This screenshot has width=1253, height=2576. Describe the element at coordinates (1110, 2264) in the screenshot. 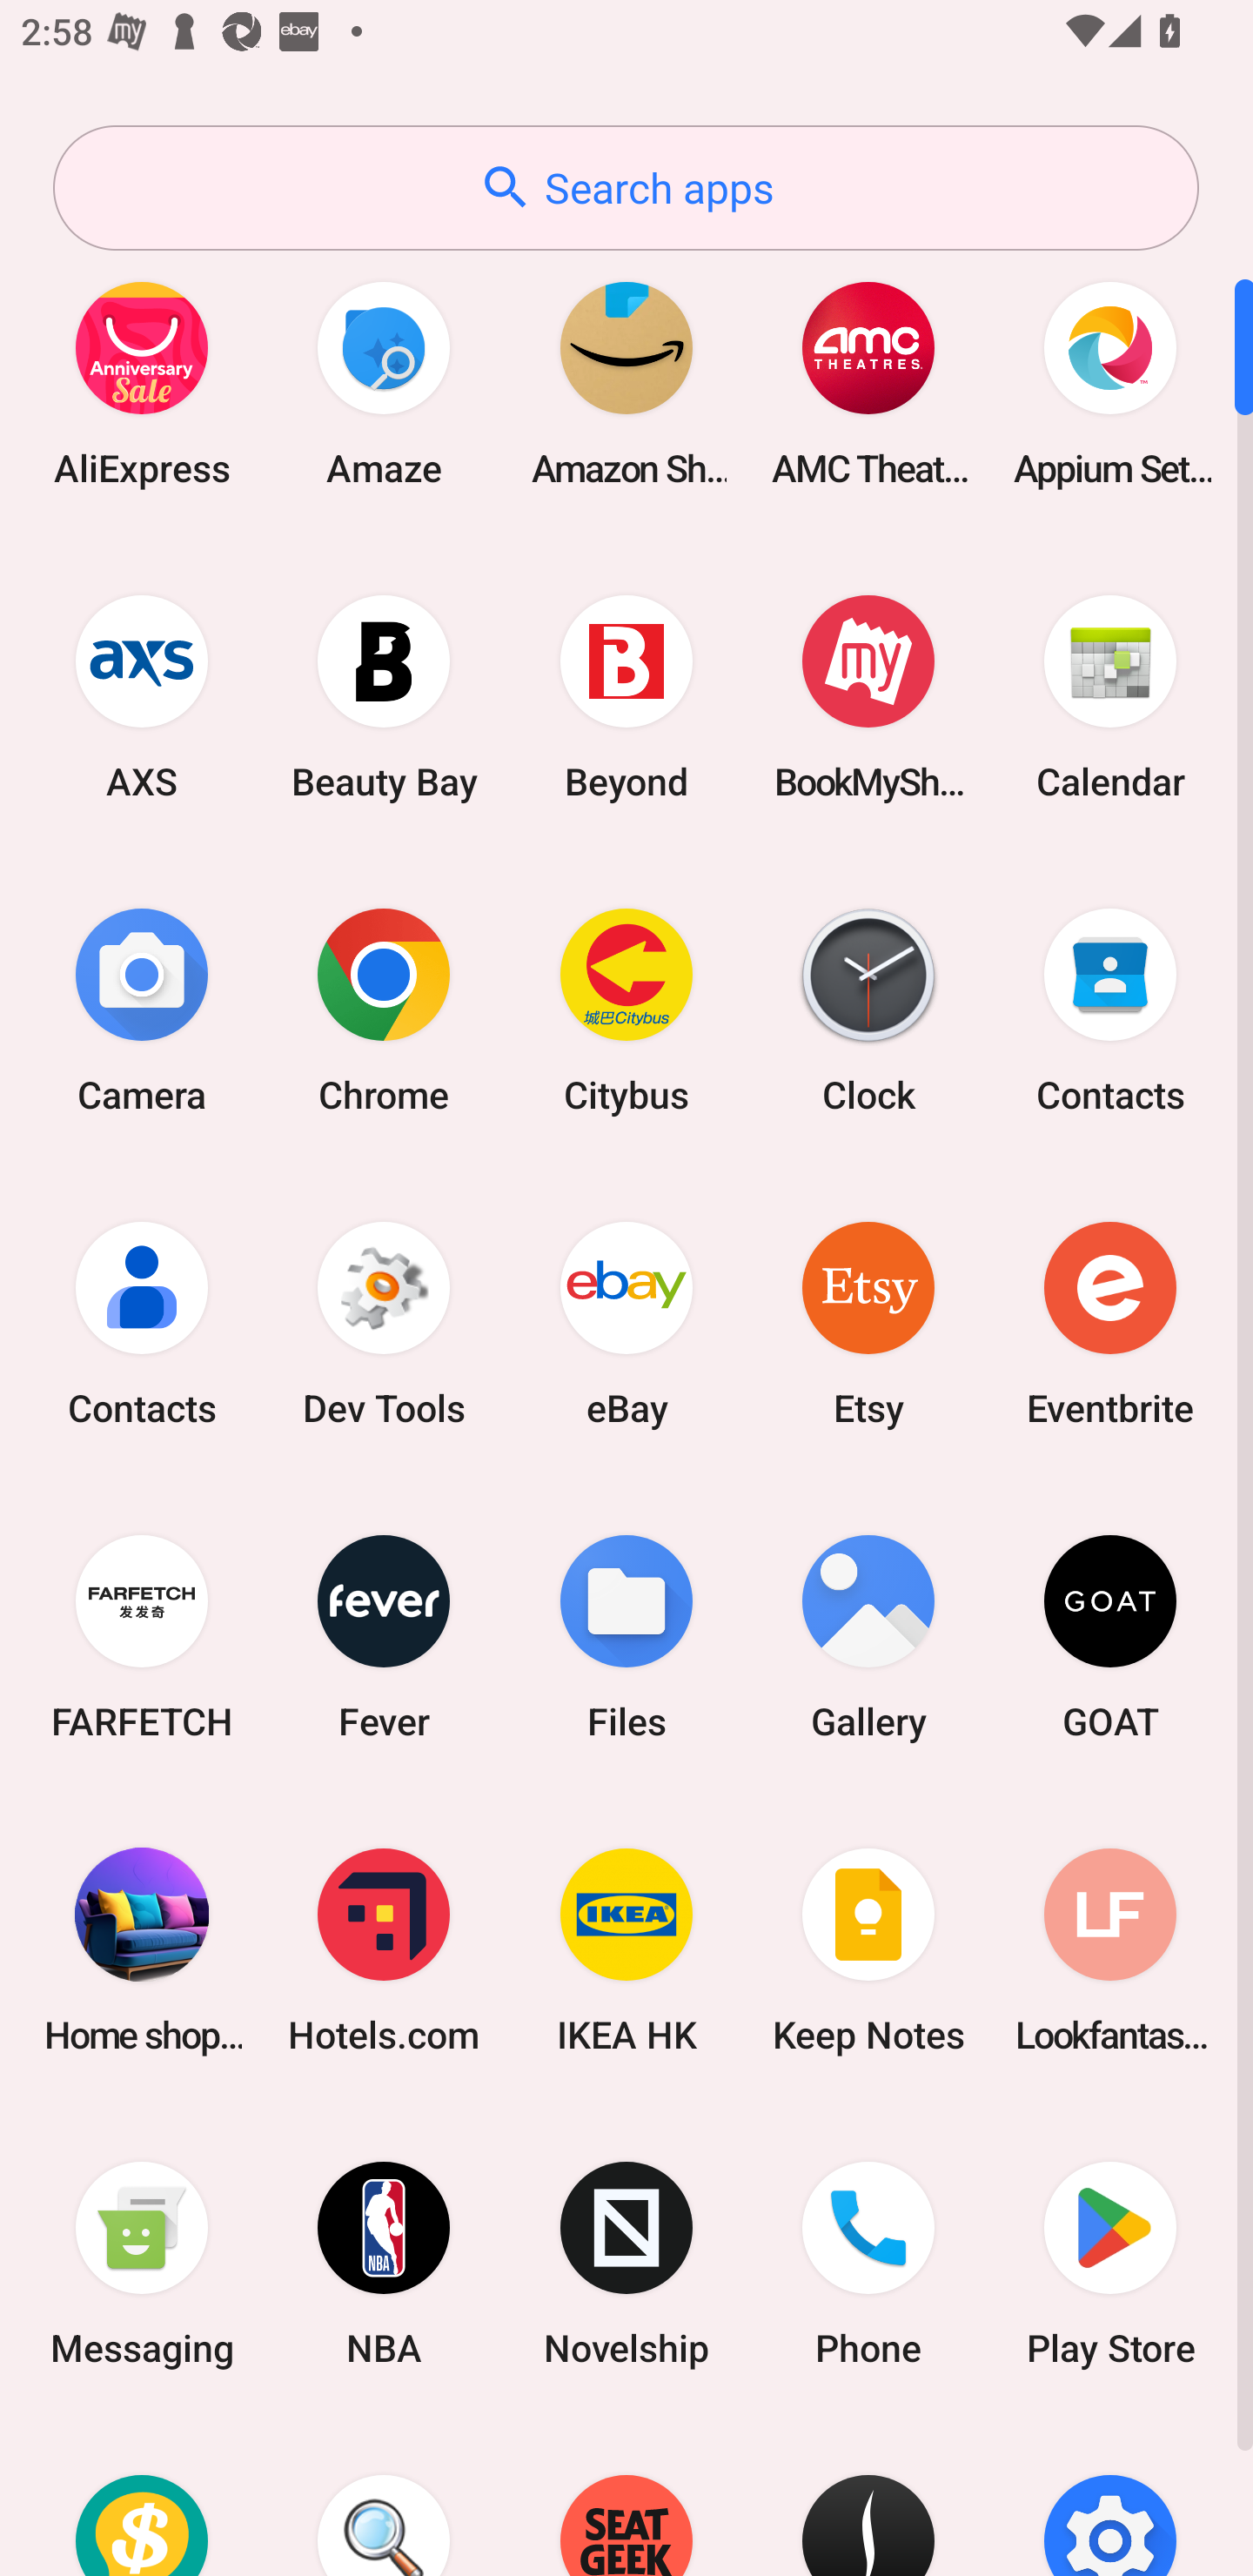

I see `Play Store` at that location.